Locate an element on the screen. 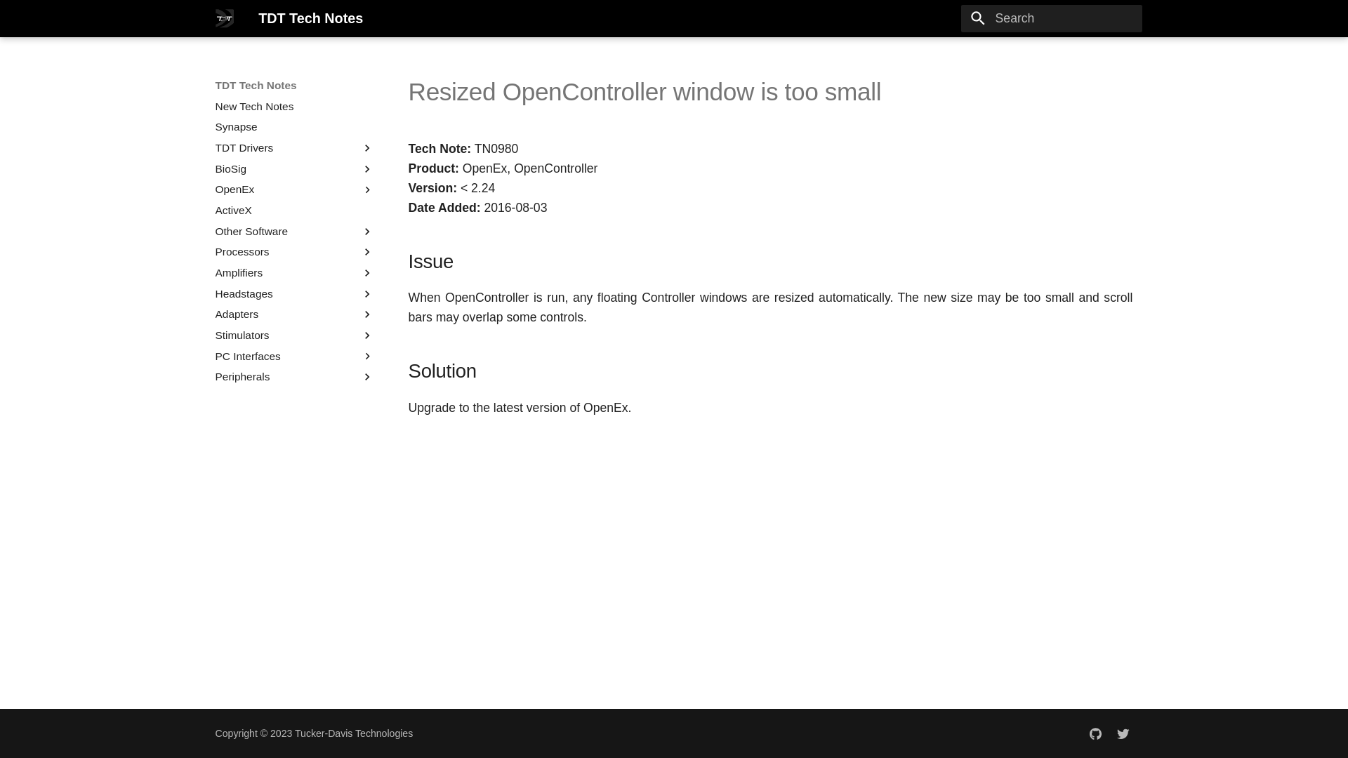 The image size is (1348, 758). ActiveX is located at coordinates (295, 211).